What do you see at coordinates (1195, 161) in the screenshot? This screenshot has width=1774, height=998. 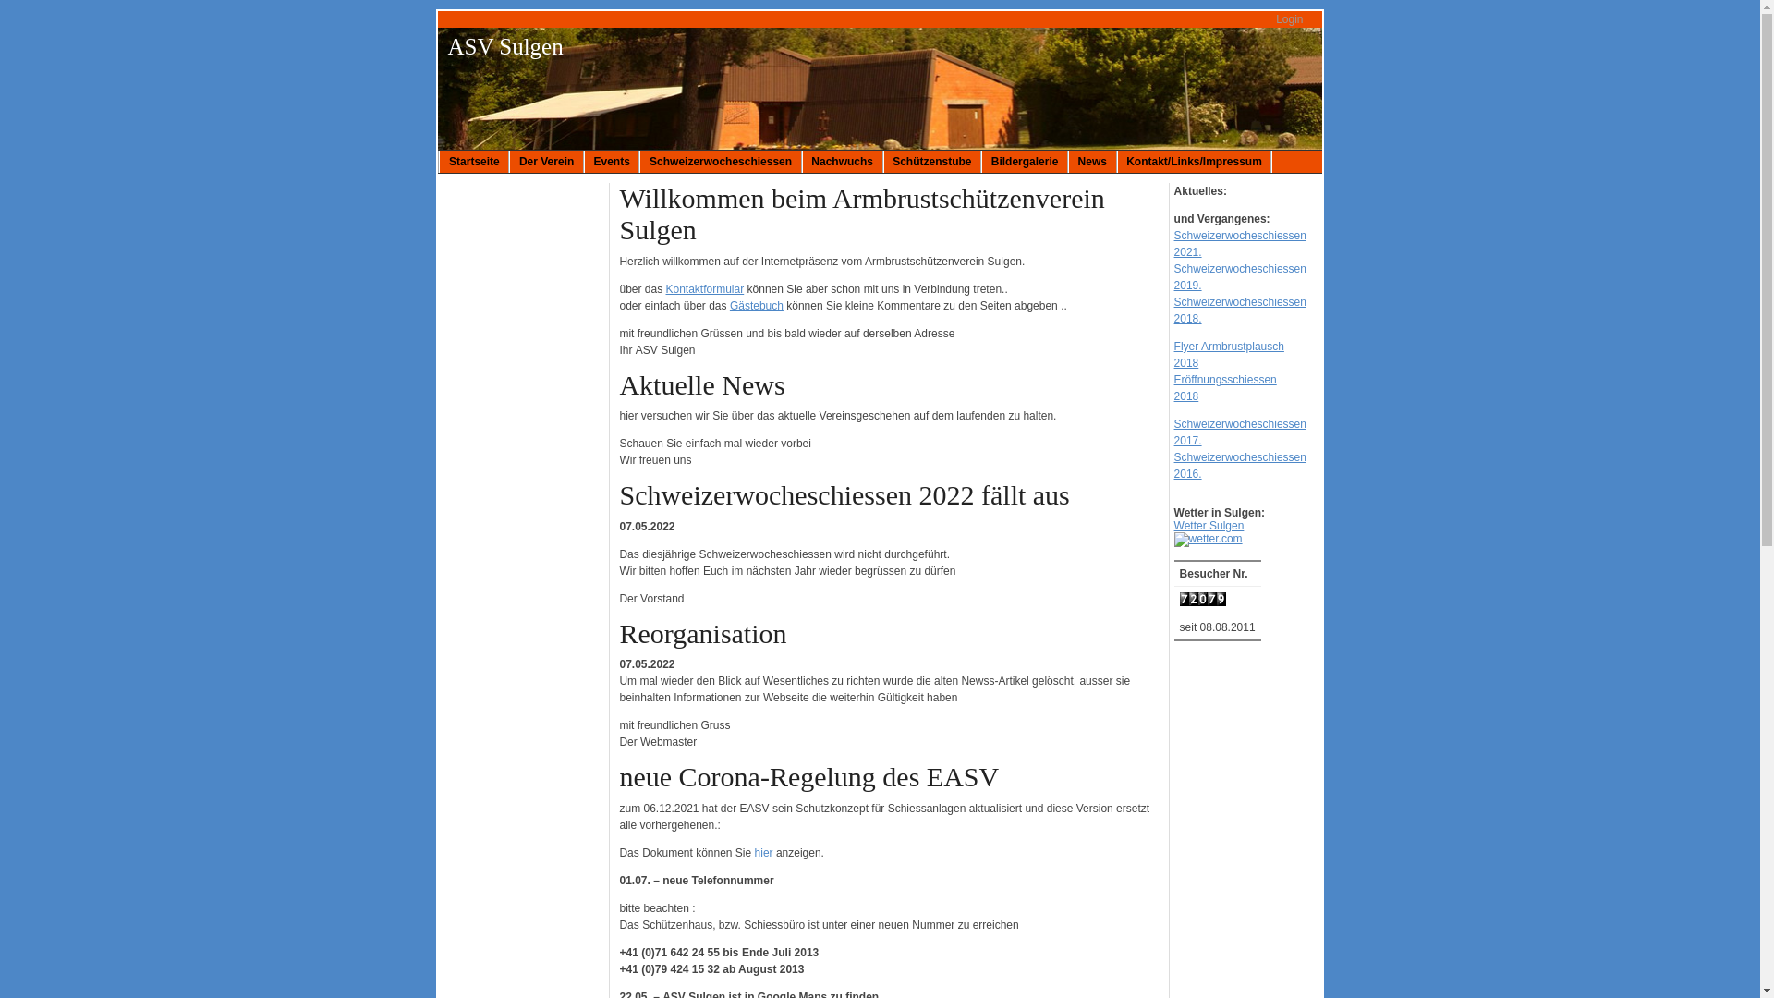 I see `Kontakt/Links/Impressum` at bounding box center [1195, 161].